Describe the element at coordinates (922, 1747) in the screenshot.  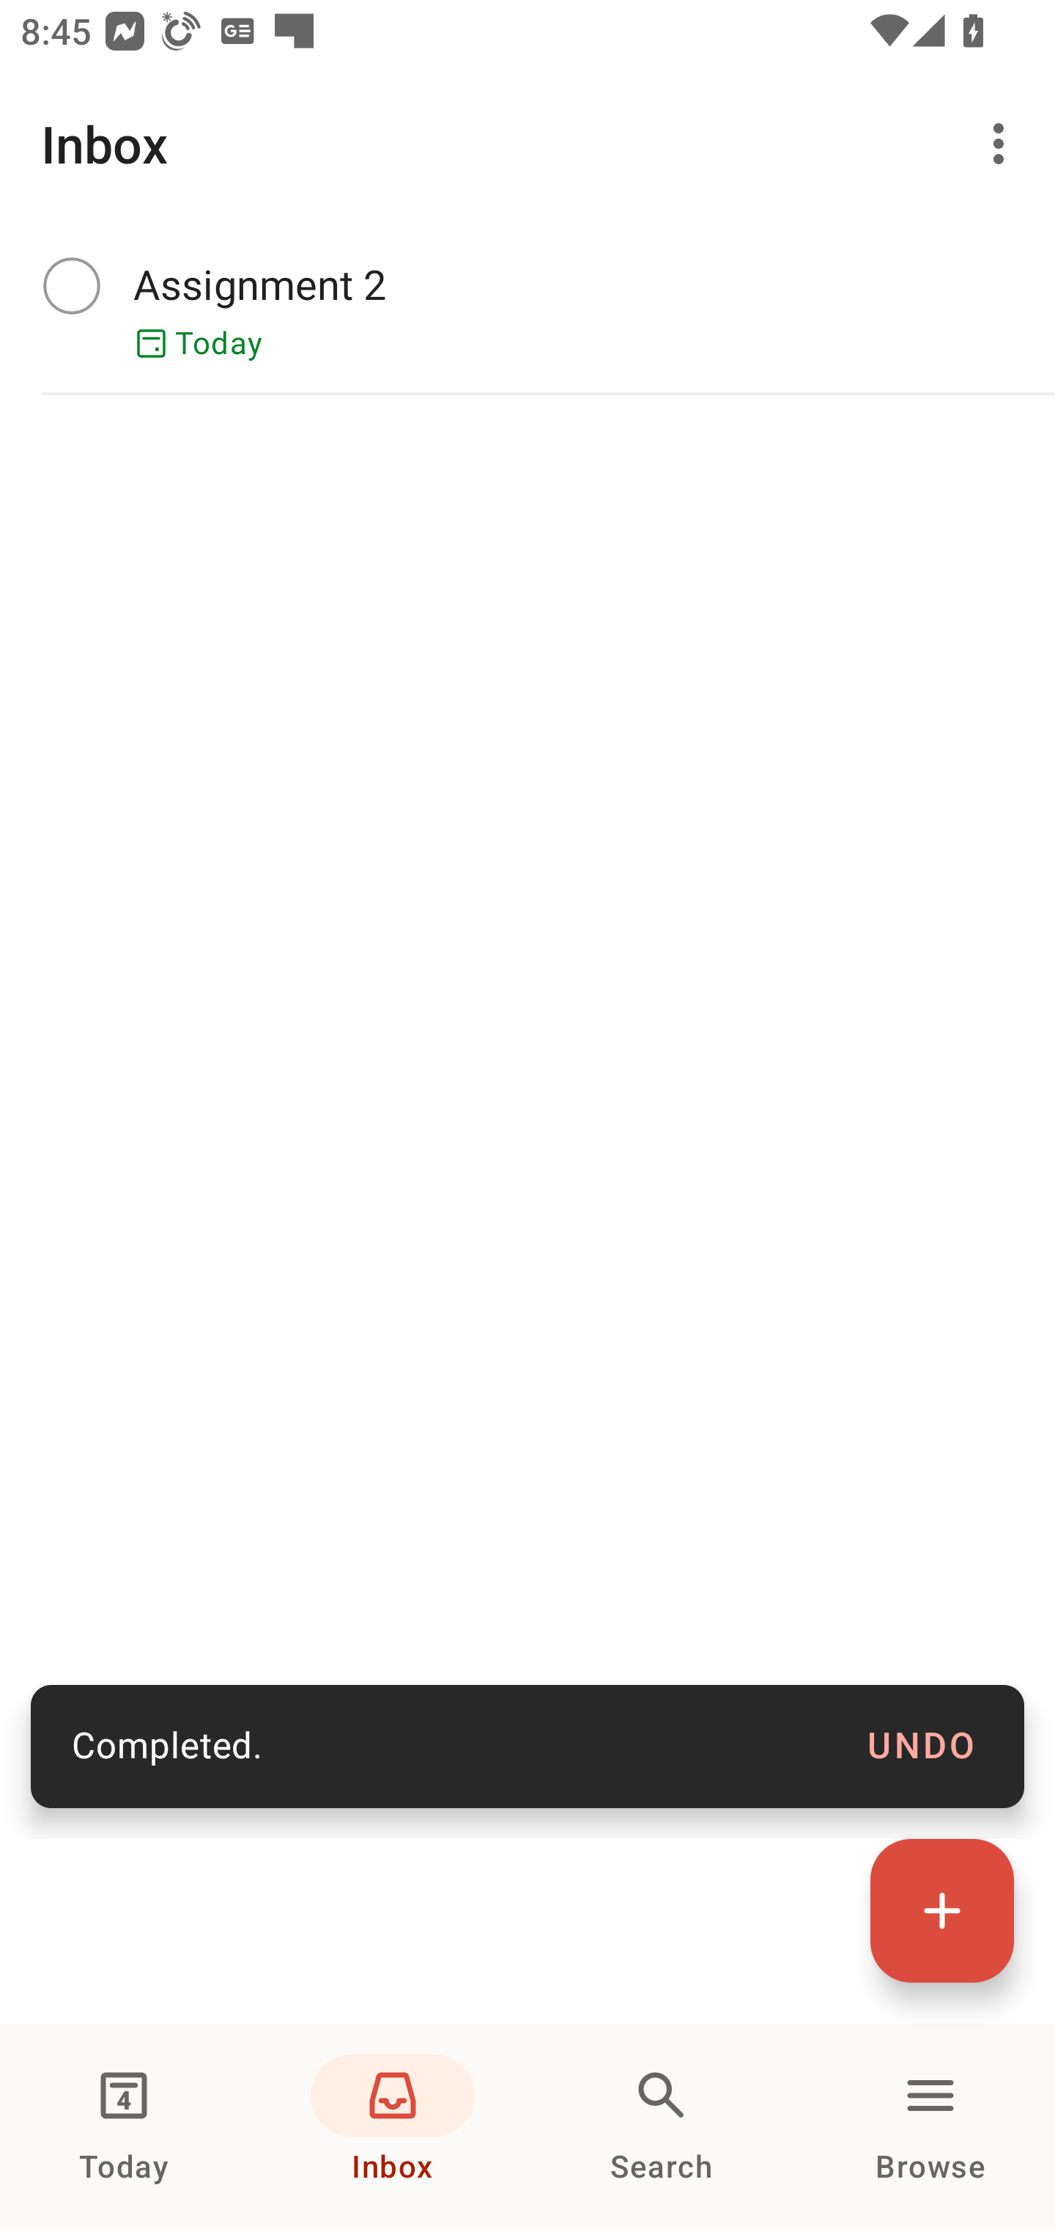
I see `UNDO` at that location.